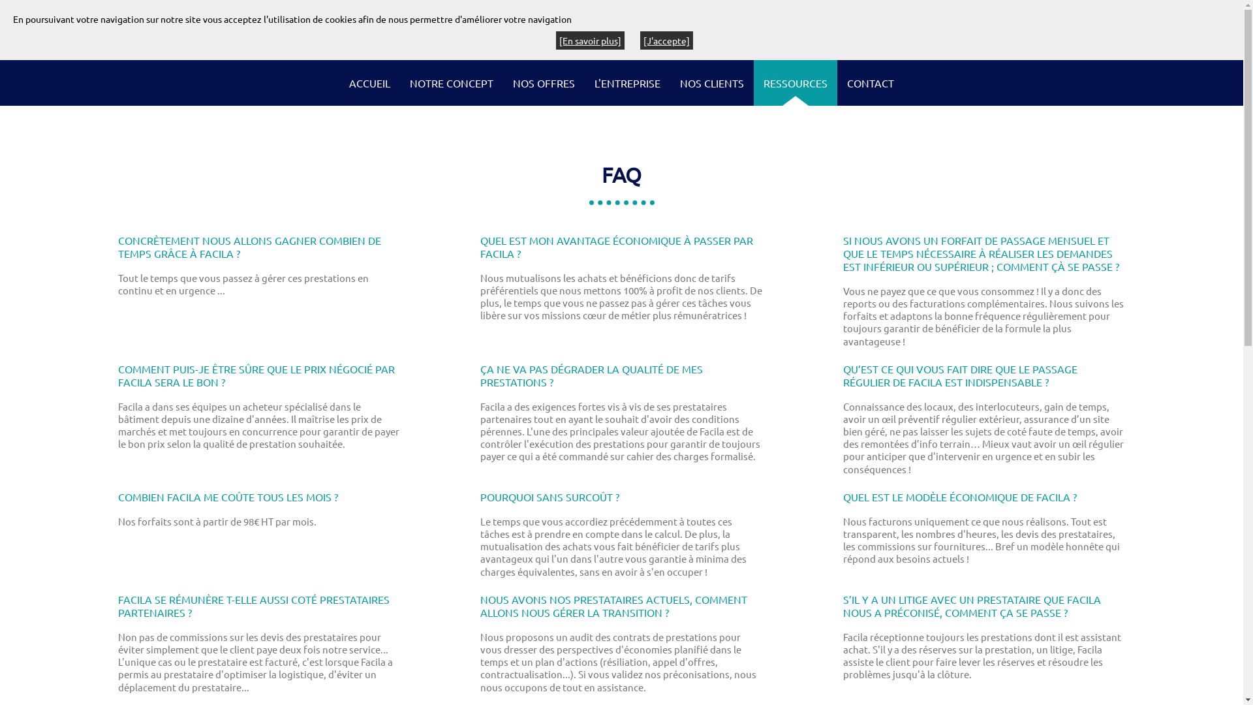 This screenshot has height=705, width=1253. What do you see at coordinates (452, 83) in the screenshot?
I see `NOTRE CONCEPT` at bounding box center [452, 83].